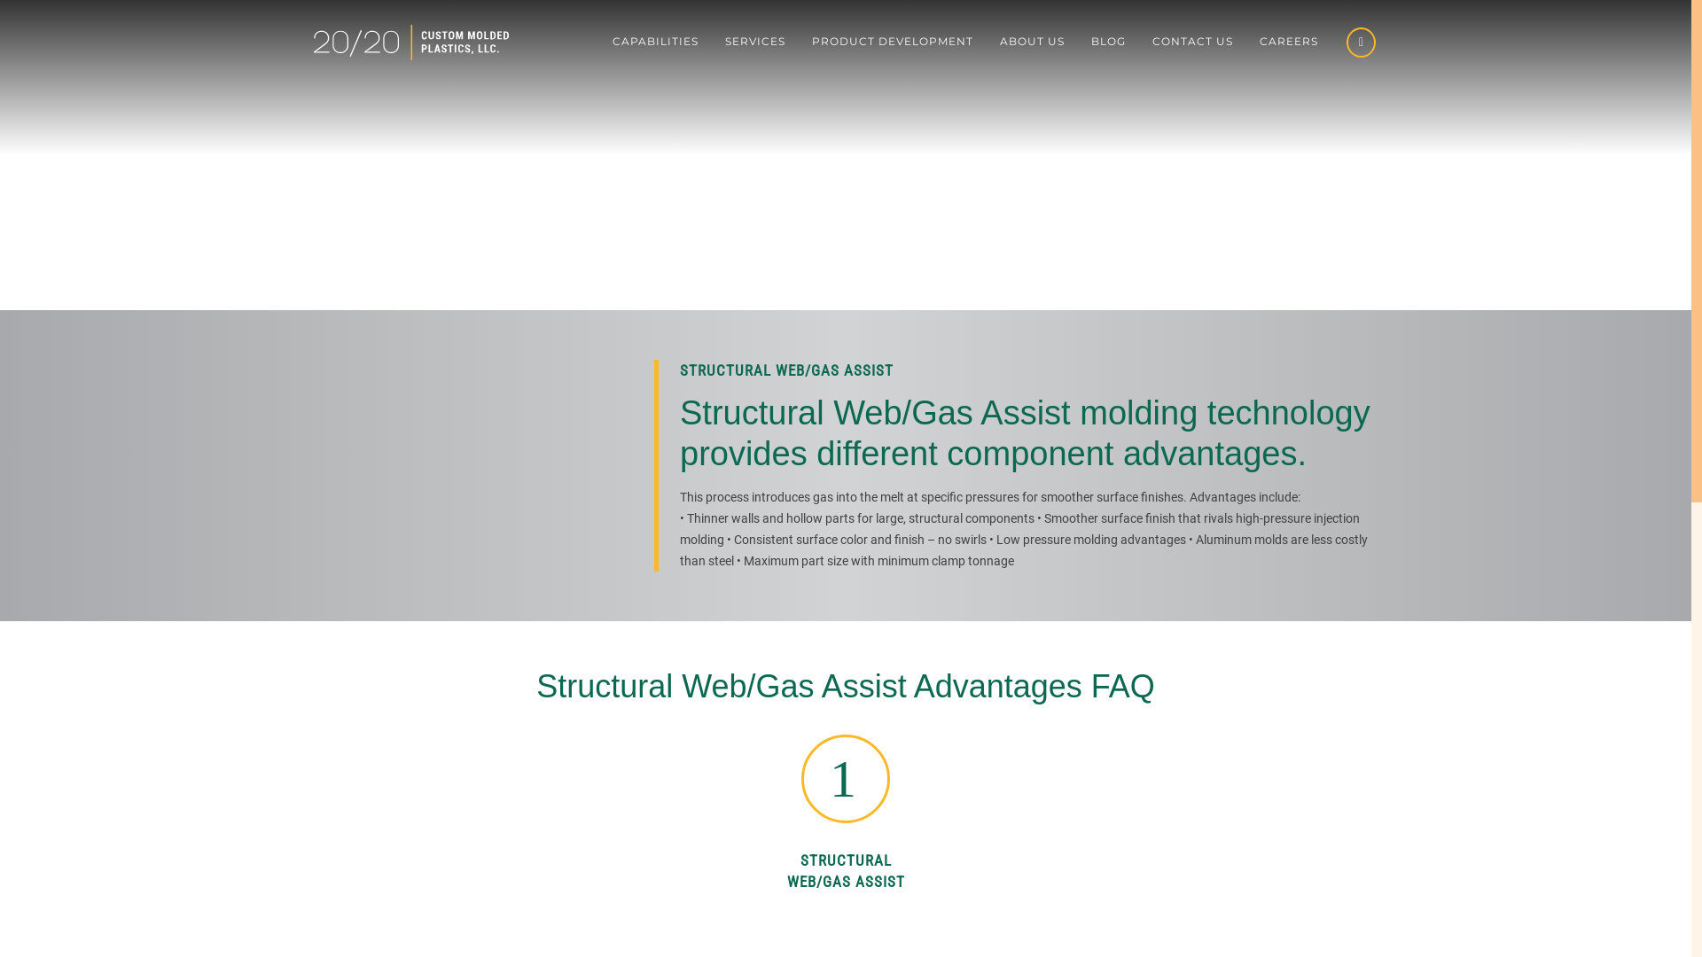  I want to click on SERVICES, so click(755, 42).